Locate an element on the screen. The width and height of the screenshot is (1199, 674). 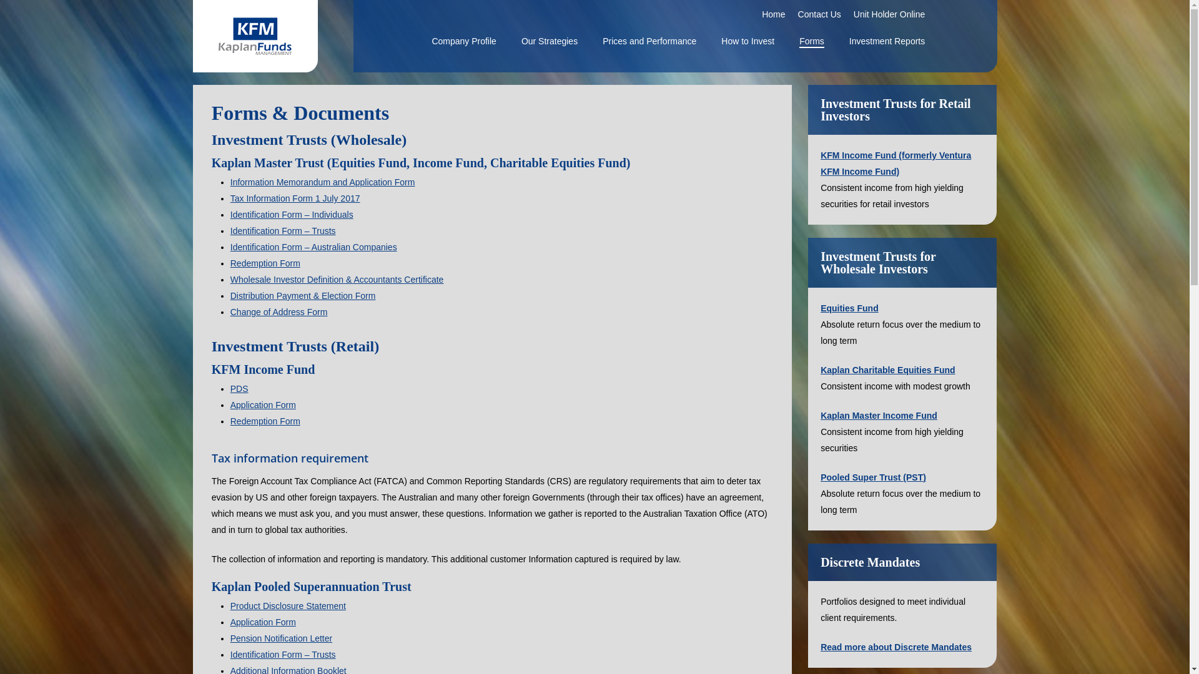
Application Form is located at coordinates (264, 622).